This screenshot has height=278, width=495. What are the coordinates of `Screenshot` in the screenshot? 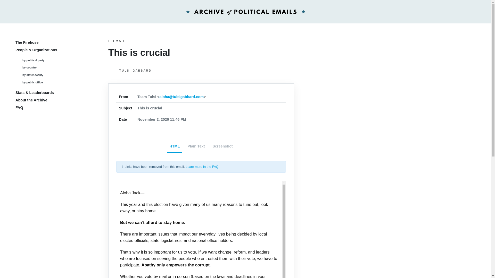 It's located at (222, 147).